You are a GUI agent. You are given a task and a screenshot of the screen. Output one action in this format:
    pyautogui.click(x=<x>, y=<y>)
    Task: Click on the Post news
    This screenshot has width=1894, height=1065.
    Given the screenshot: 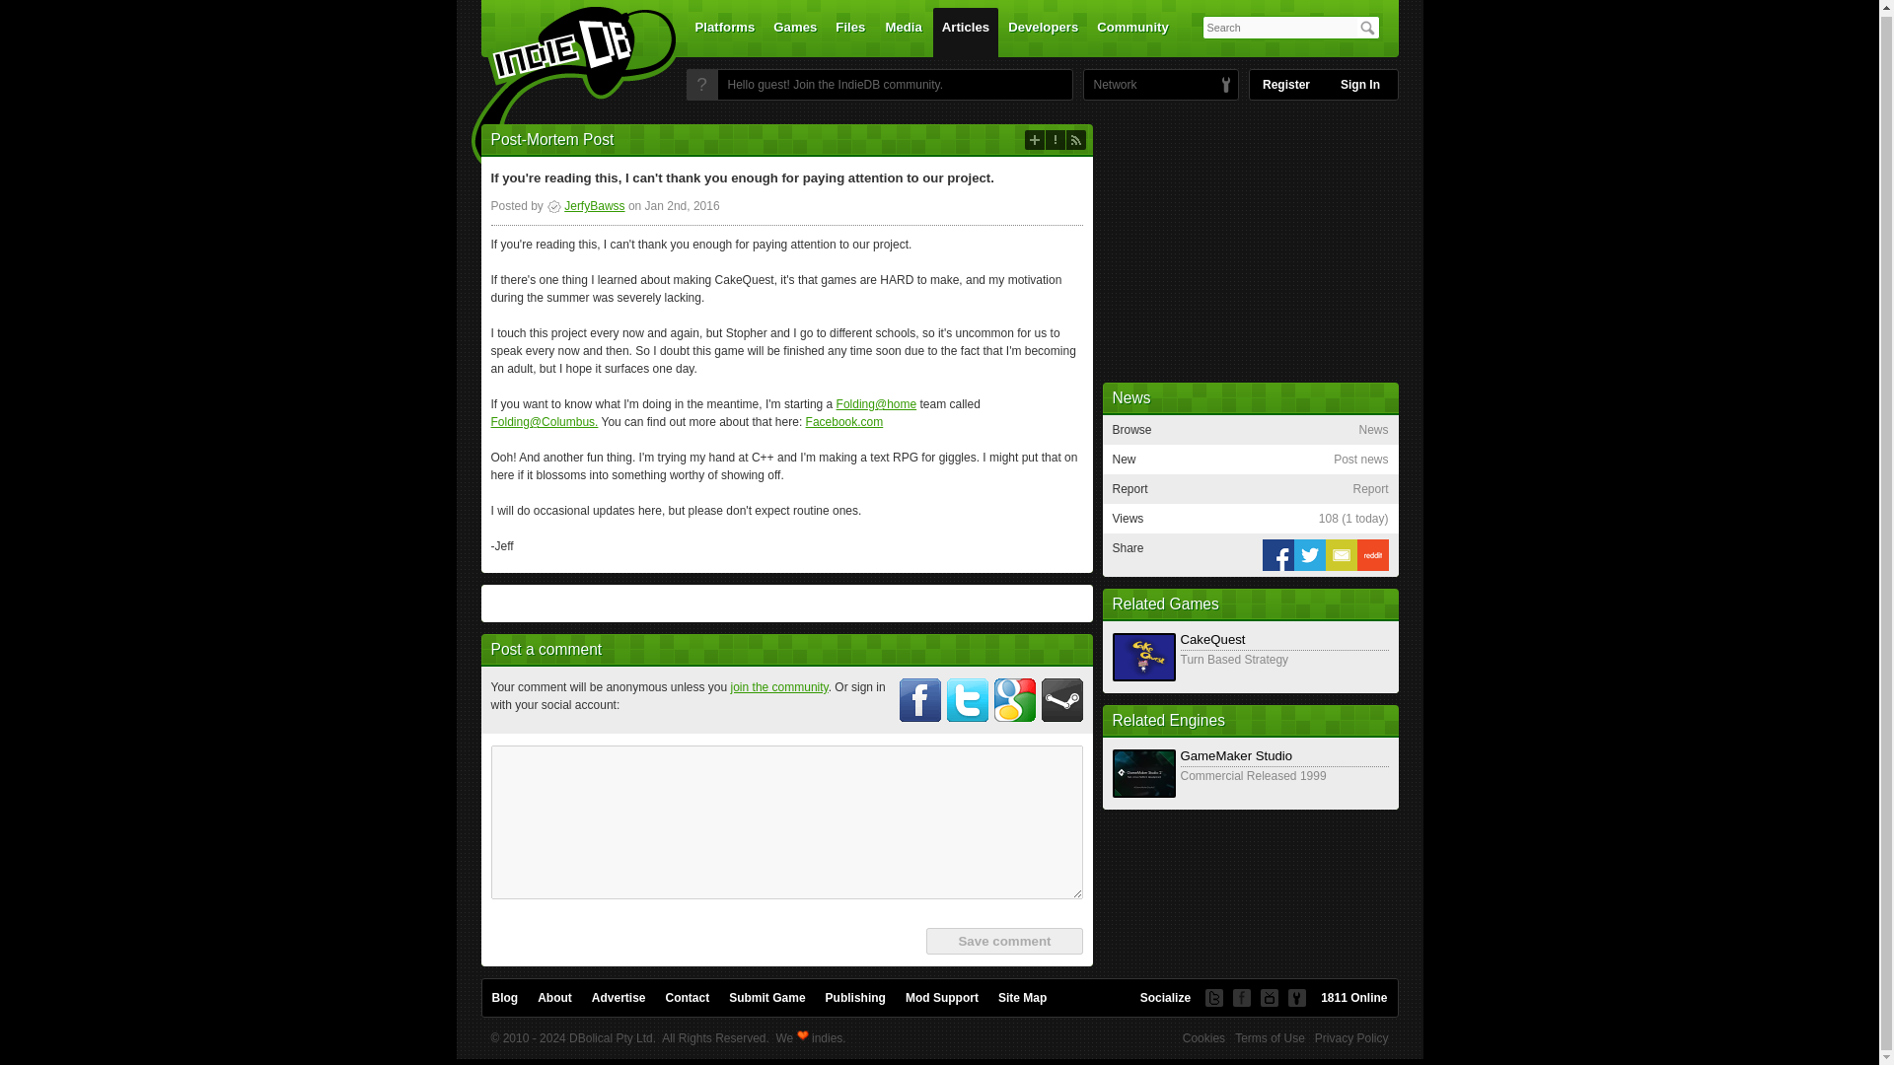 What is the action you would take?
    pyautogui.click(x=1034, y=140)
    